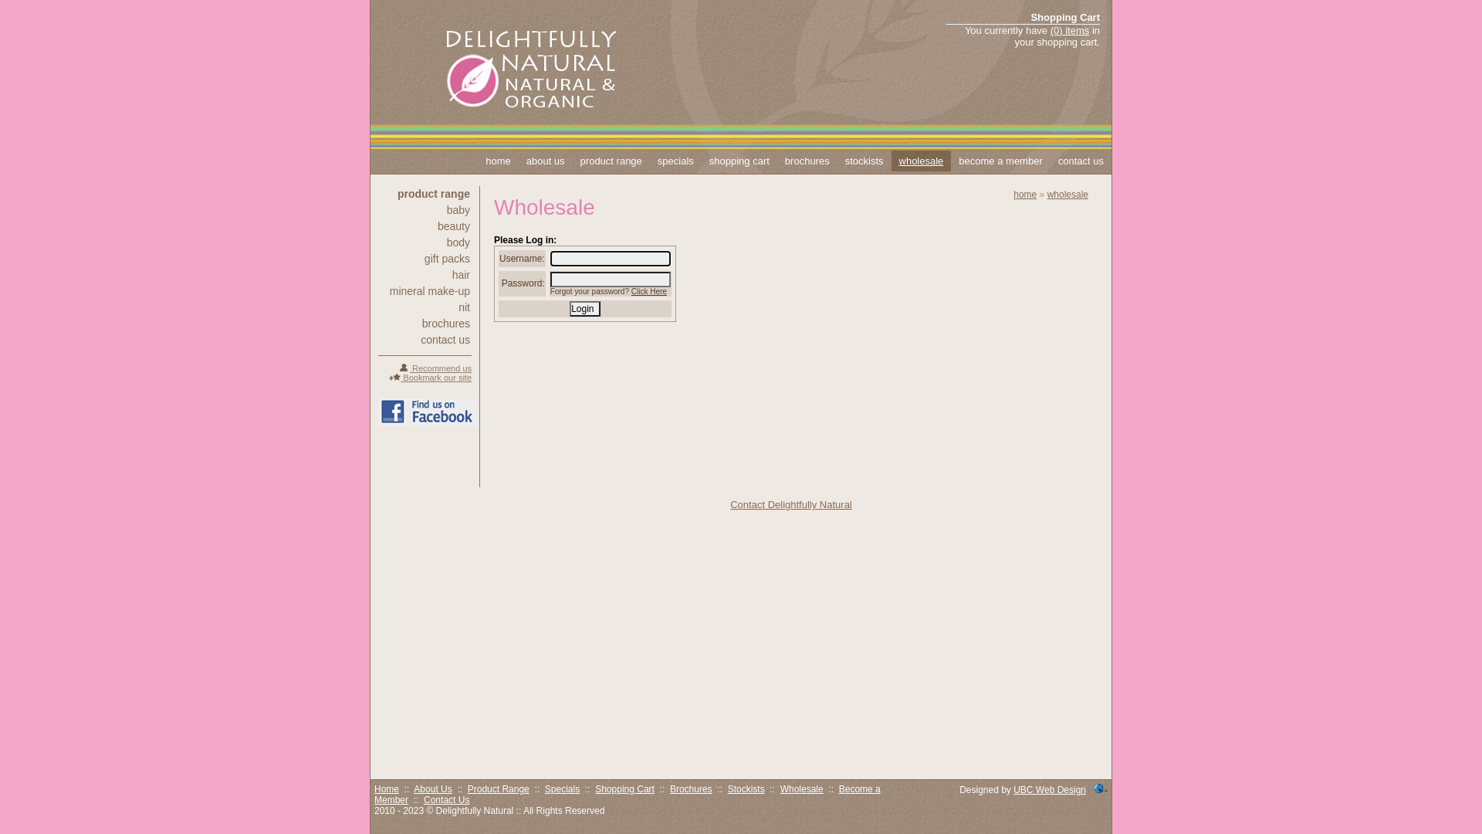  I want to click on Find Delightfully Natural on Facebook, so click(428, 412).